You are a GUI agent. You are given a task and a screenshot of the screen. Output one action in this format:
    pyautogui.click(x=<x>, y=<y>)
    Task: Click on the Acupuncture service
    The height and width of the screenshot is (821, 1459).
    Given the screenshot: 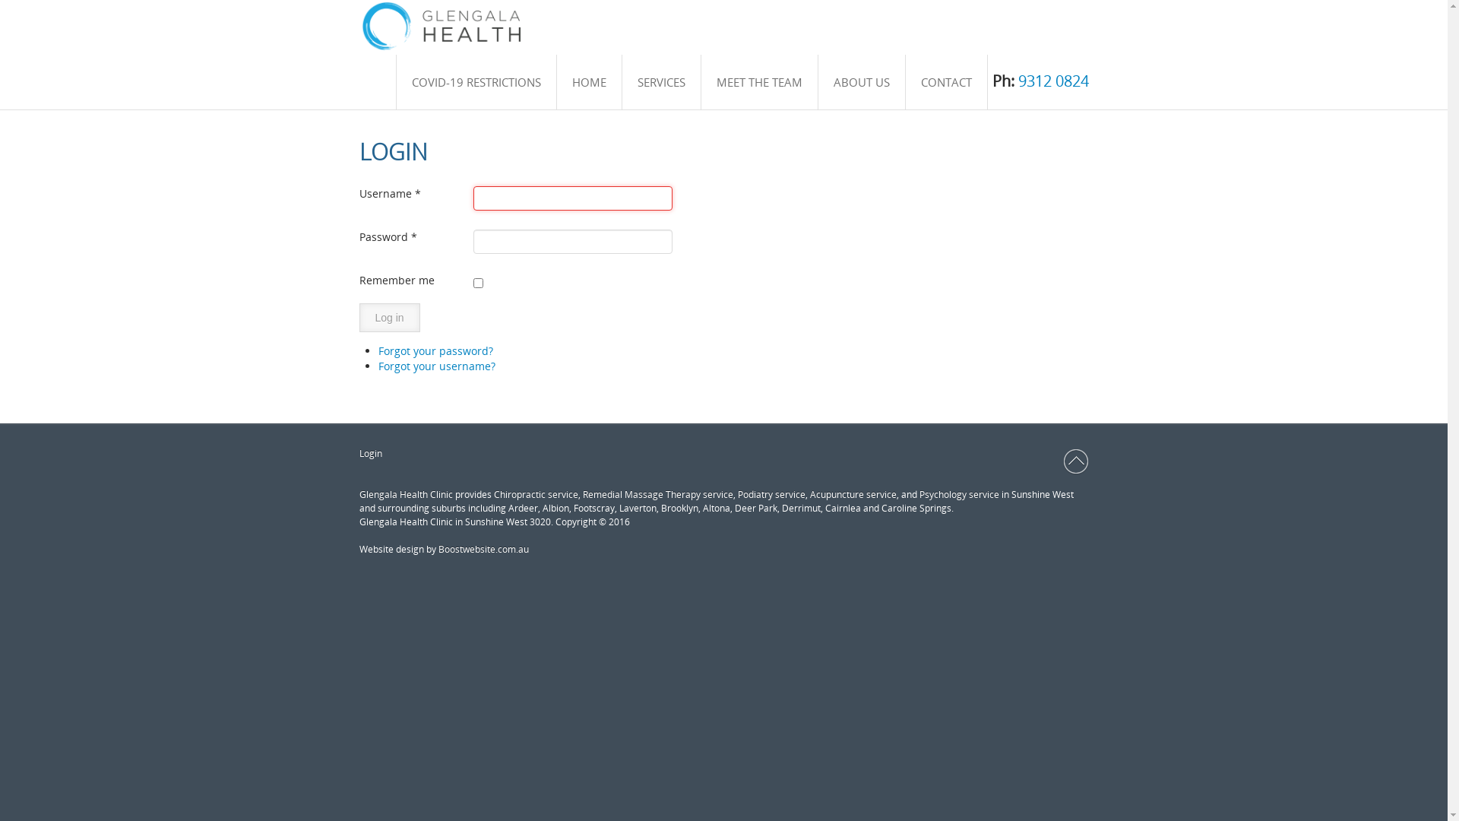 What is the action you would take?
    pyautogui.click(x=853, y=494)
    